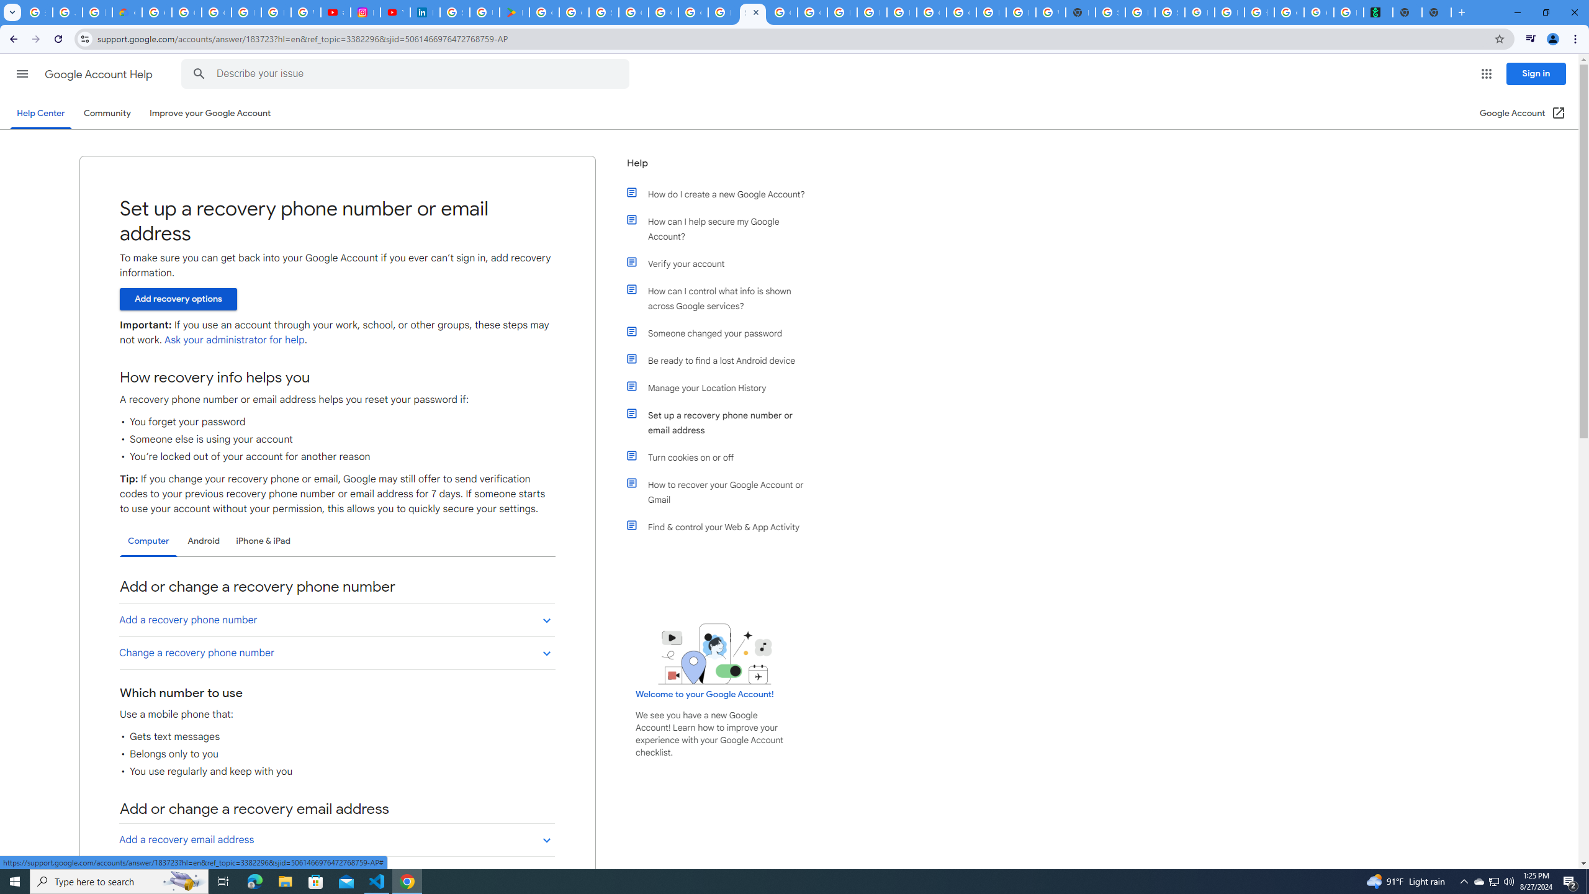 Image resolution: width=1589 pixels, height=894 pixels. I want to click on #nbabasketballhighlights - YouTube, so click(335, 12).